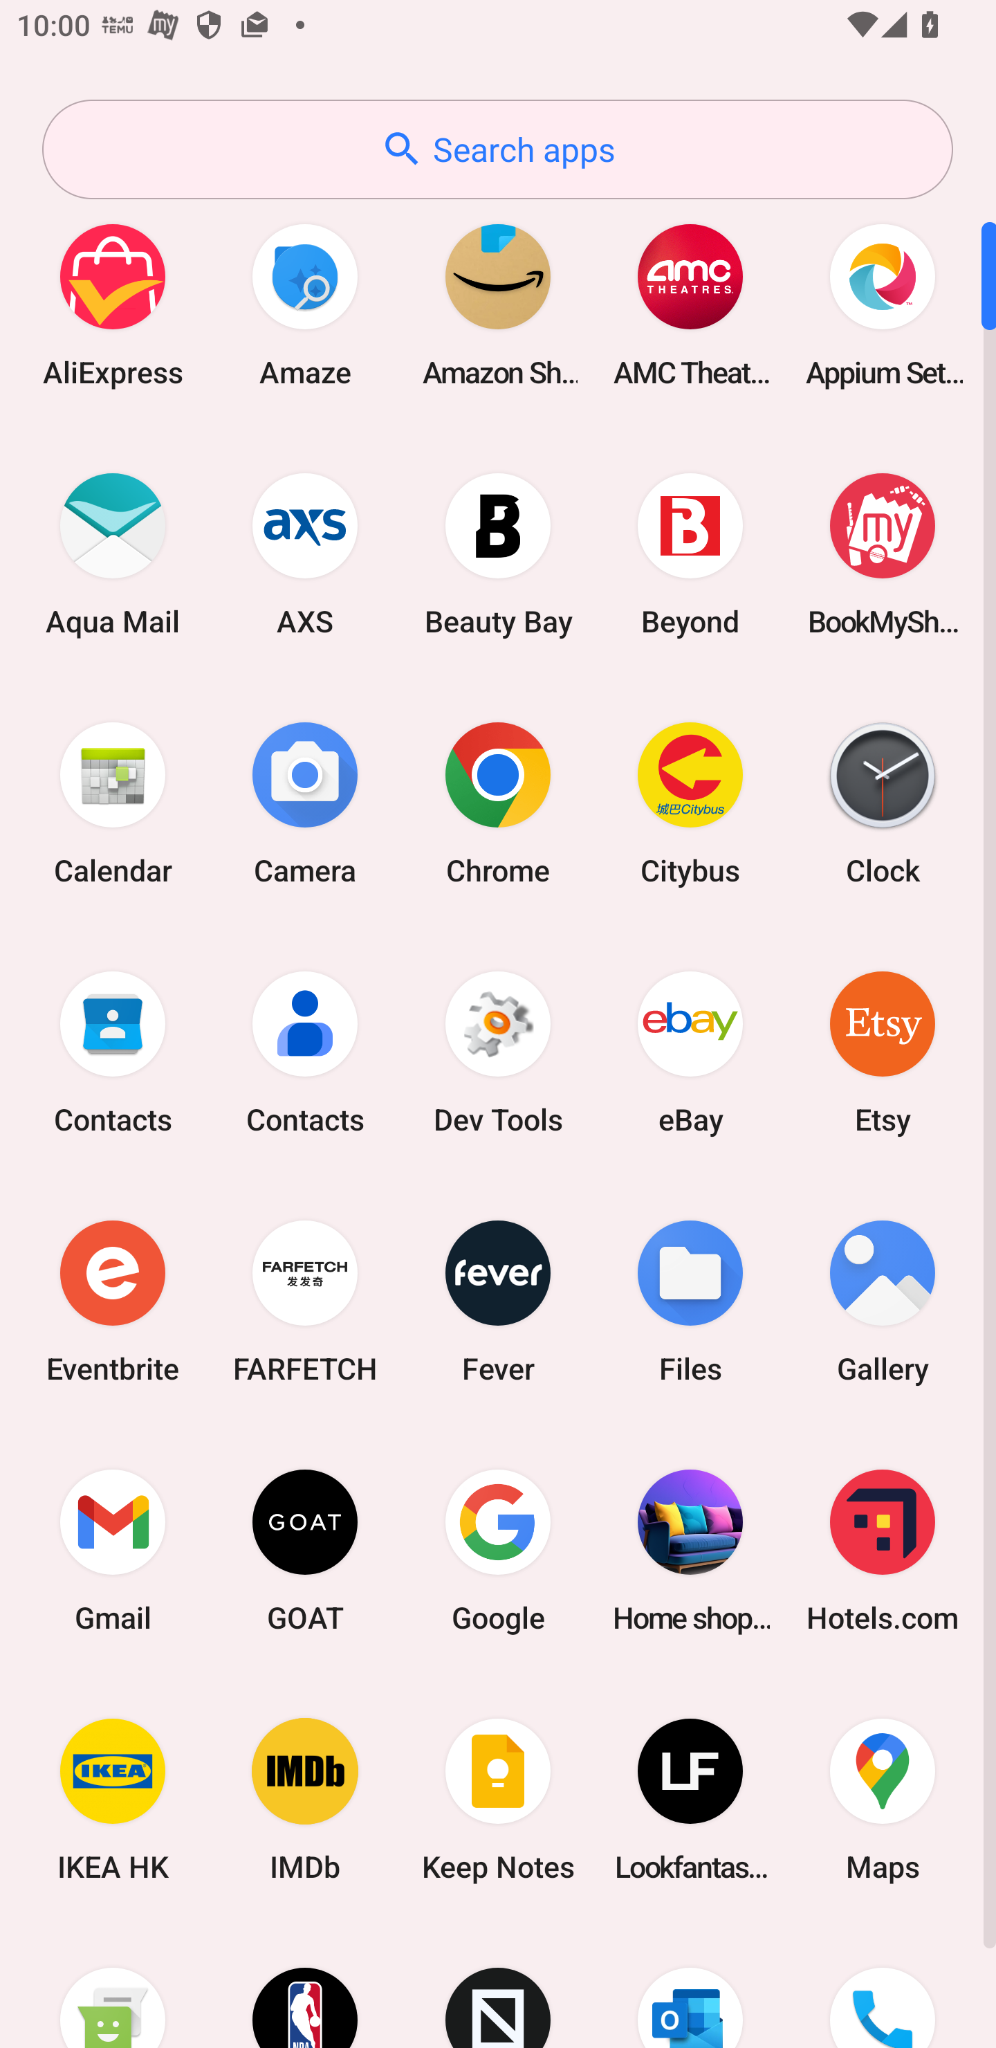 This screenshot has width=996, height=2048. Describe the element at coordinates (883, 1550) in the screenshot. I see `Hotels.com` at that location.